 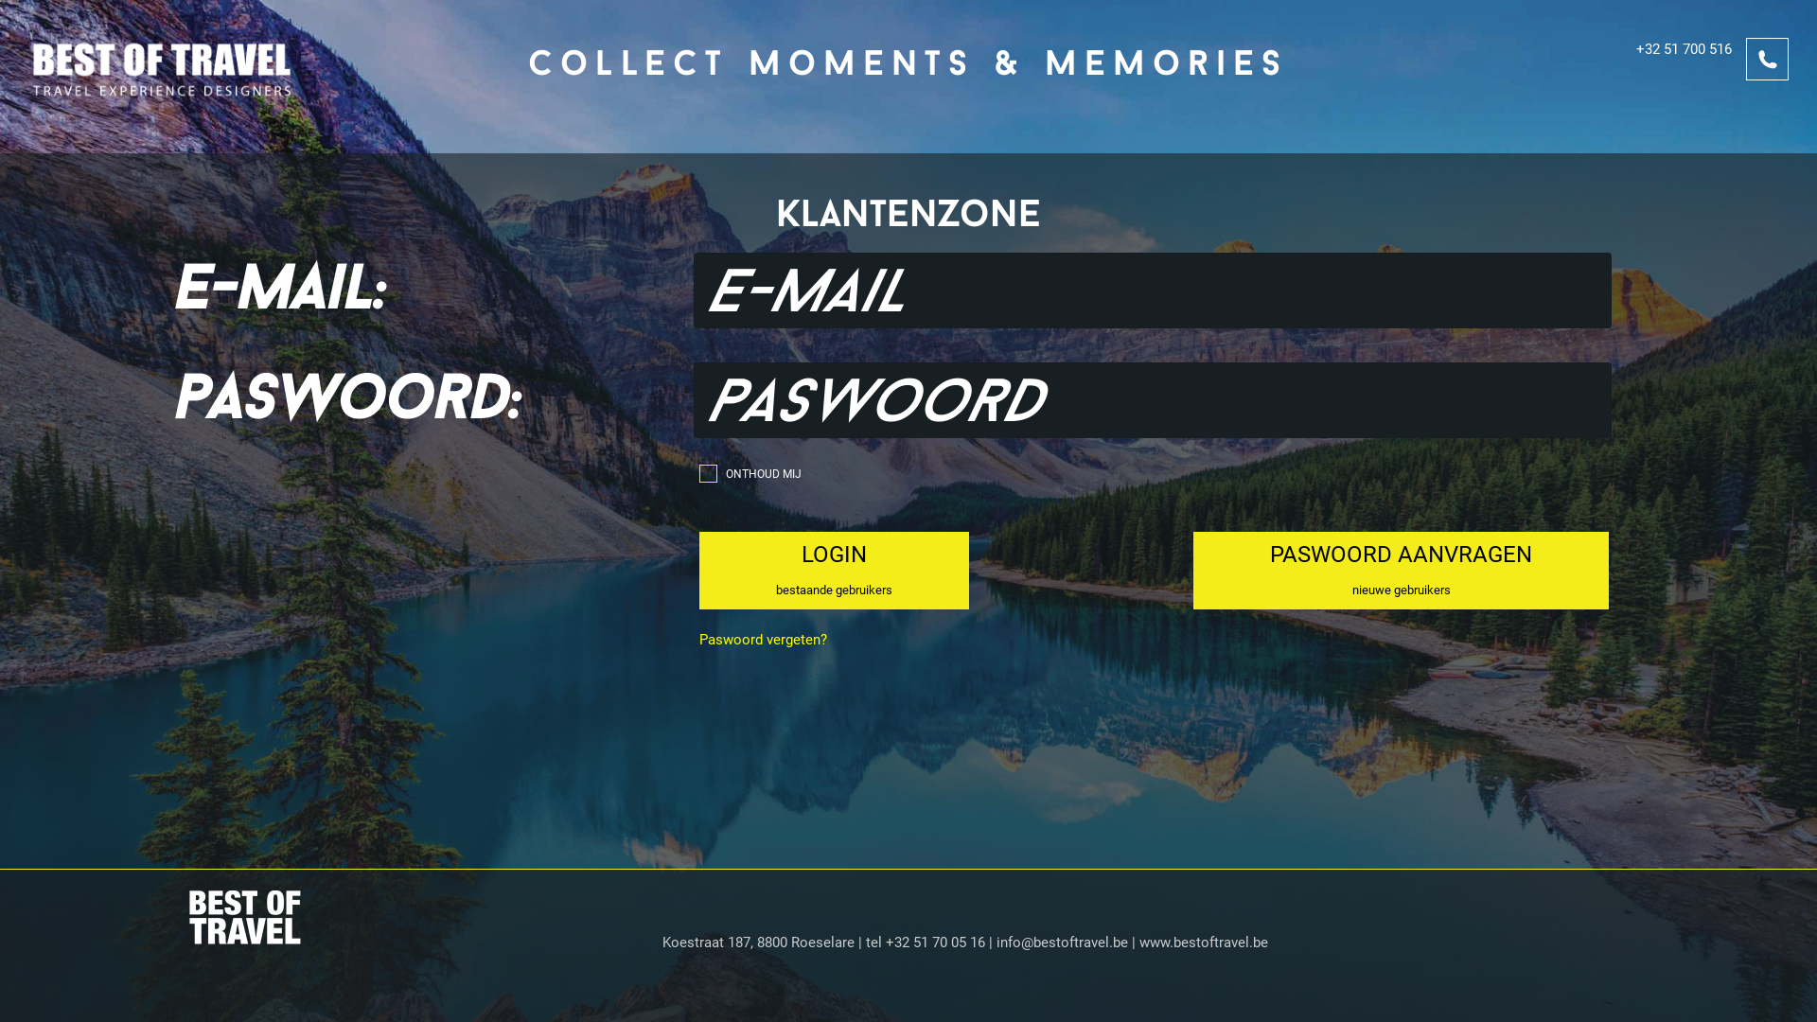 I want to click on www.bestoftravel.be, so click(x=1204, y=943).